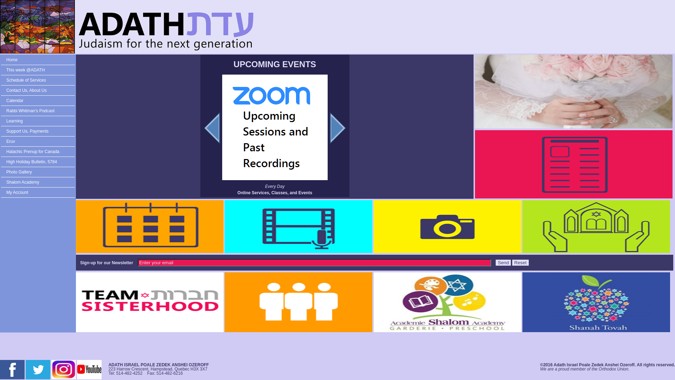  What do you see at coordinates (46, 327) in the screenshot?
I see `Eruv                                    ` at bounding box center [46, 327].